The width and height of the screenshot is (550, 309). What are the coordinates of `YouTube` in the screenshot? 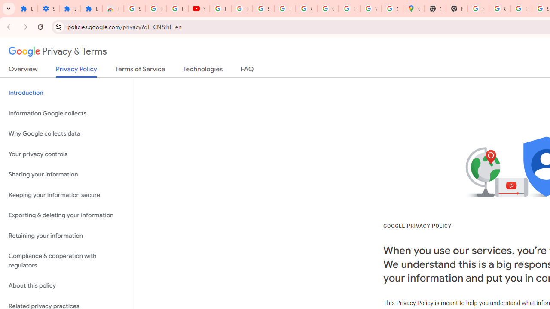 It's located at (371, 9).